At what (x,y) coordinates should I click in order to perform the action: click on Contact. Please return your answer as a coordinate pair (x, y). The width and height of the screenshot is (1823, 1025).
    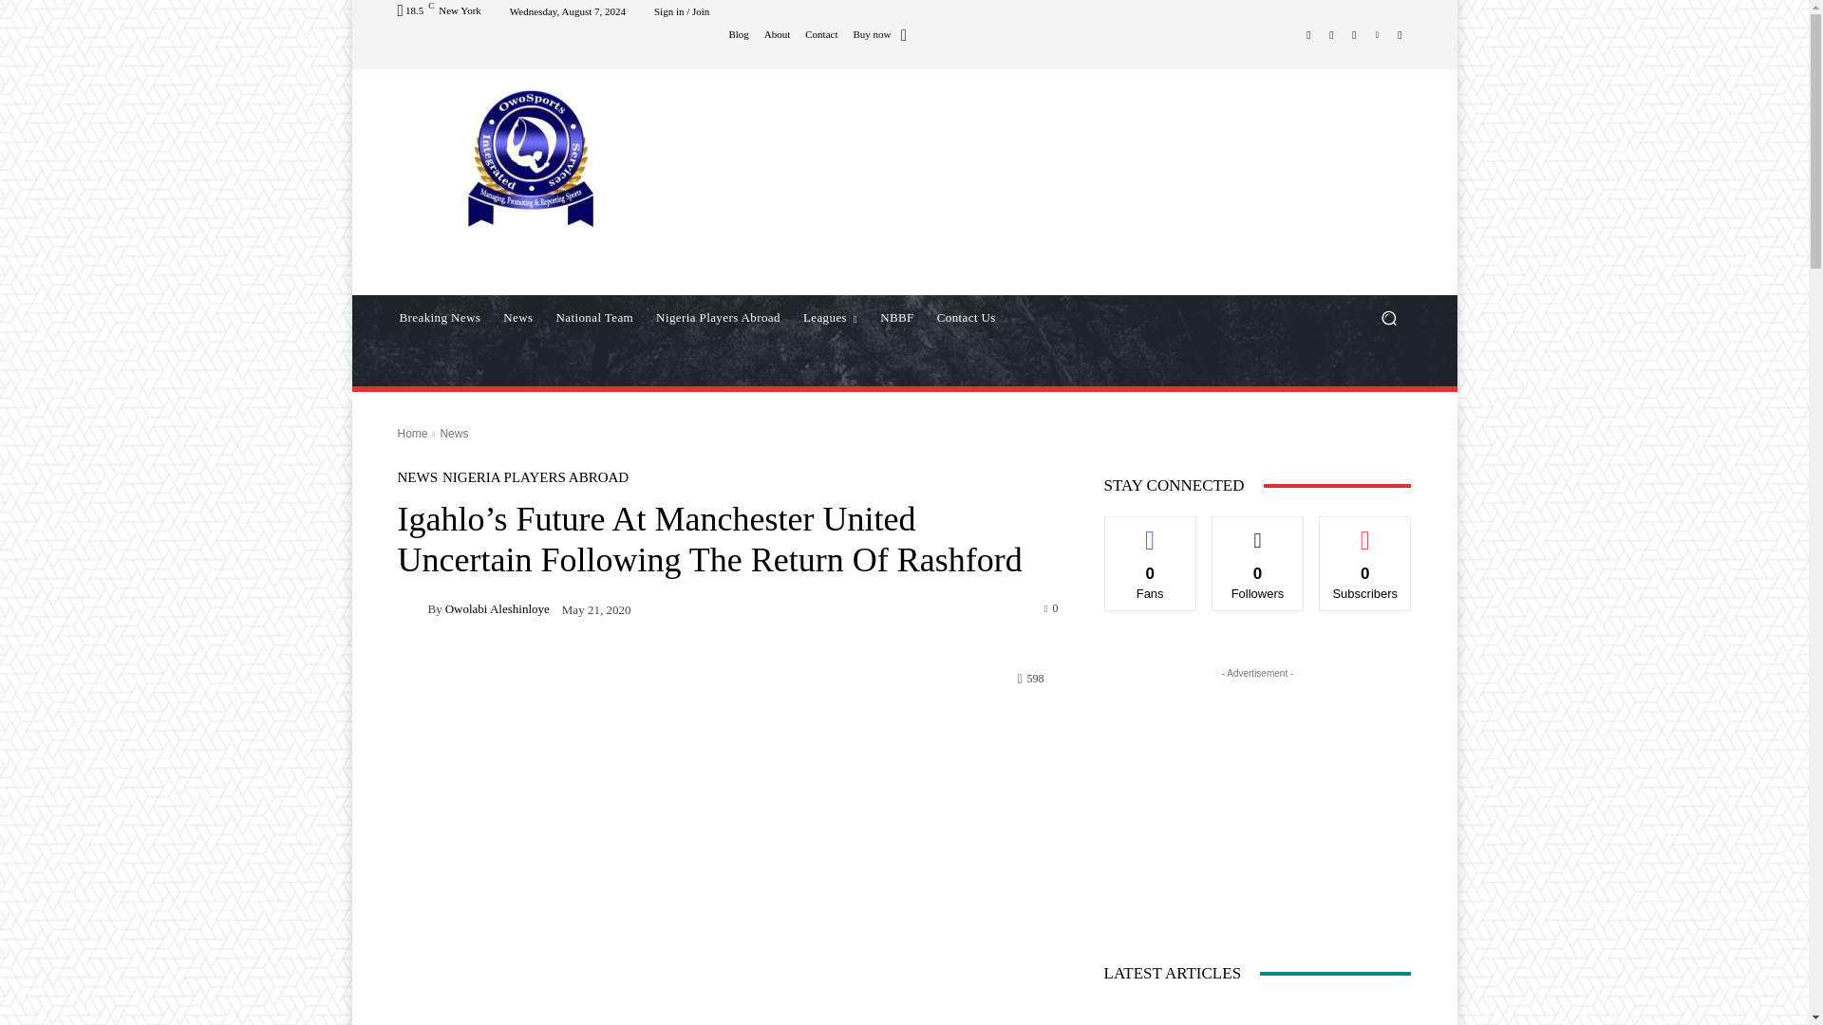
    Looking at the image, I should click on (820, 34).